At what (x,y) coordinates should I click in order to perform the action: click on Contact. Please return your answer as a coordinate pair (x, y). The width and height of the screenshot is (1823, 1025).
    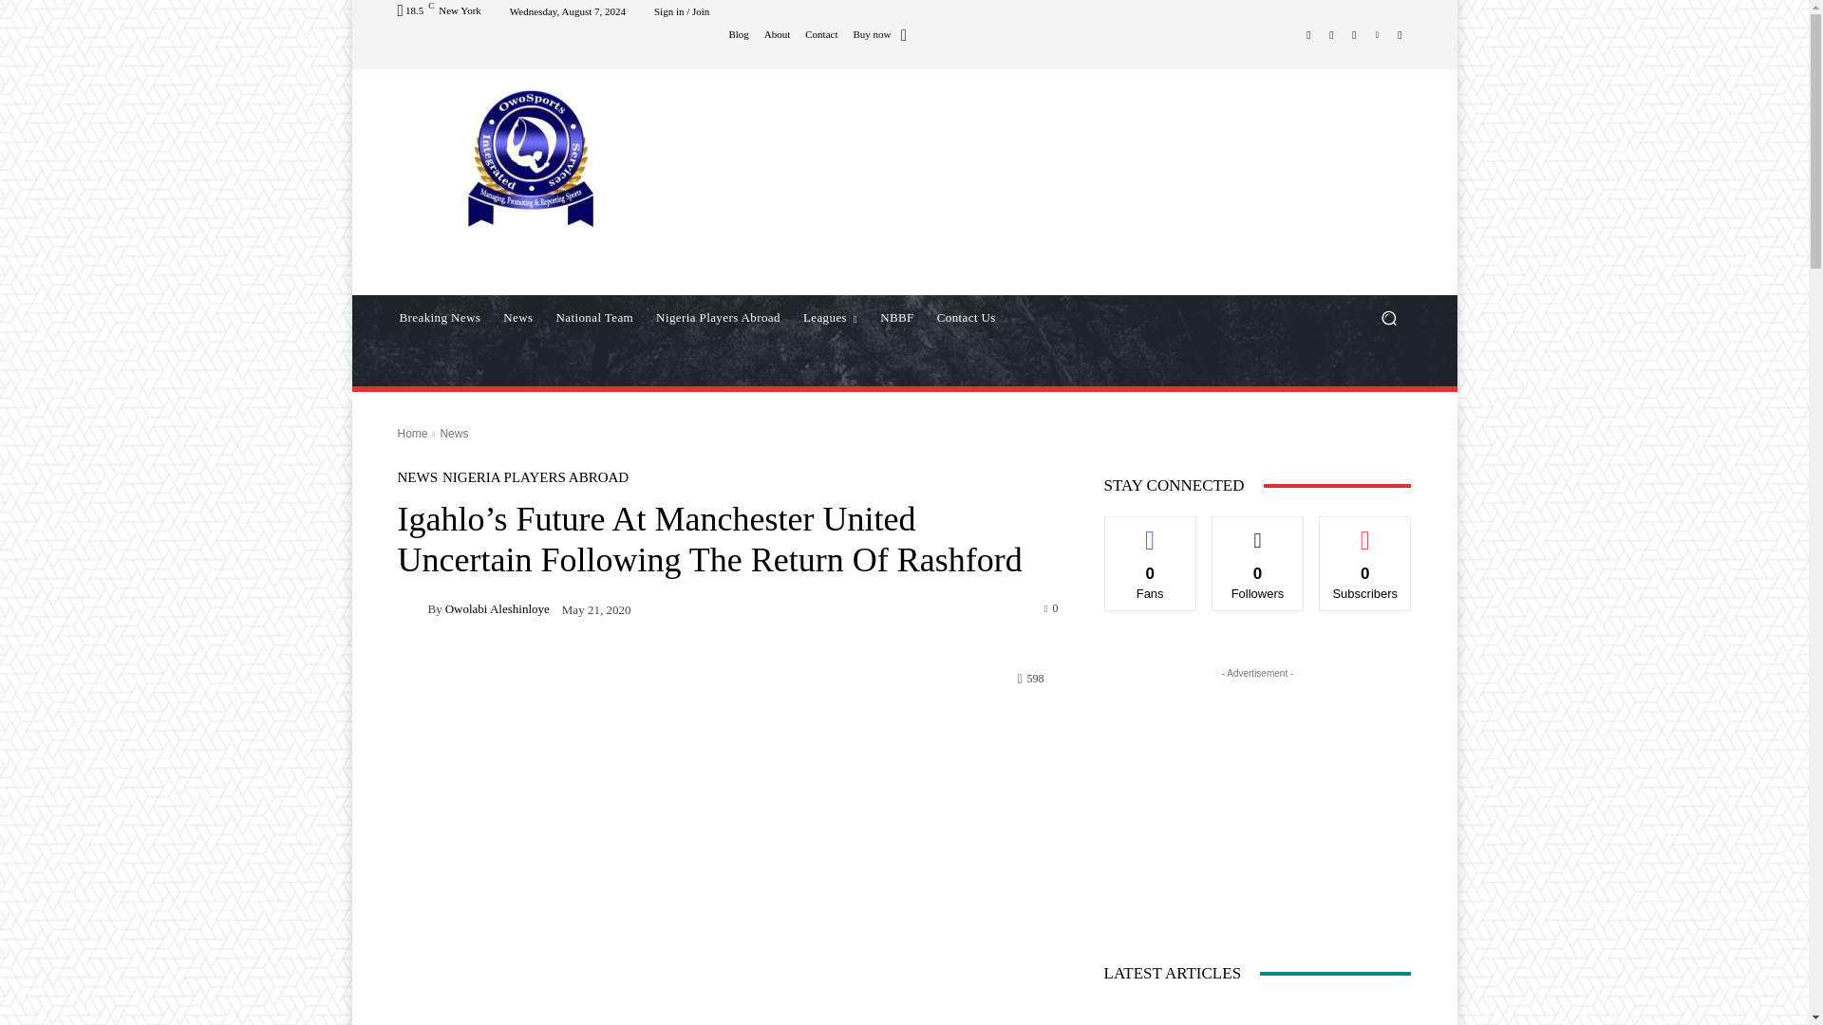
    Looking at the image, I should click on (820, 34).